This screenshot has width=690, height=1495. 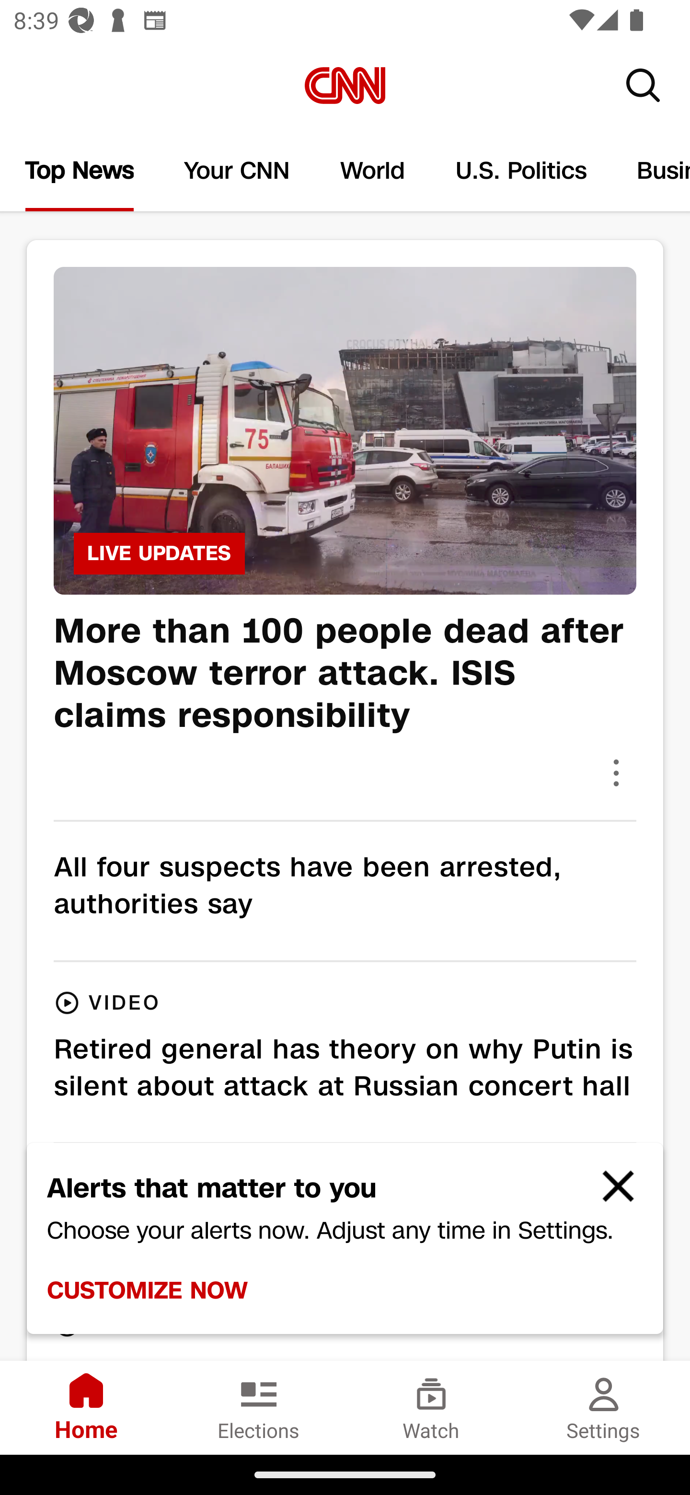 What do you see at coordinates (373, 171) in the screenshot?
I see `World` at bounding box center [373, 171].